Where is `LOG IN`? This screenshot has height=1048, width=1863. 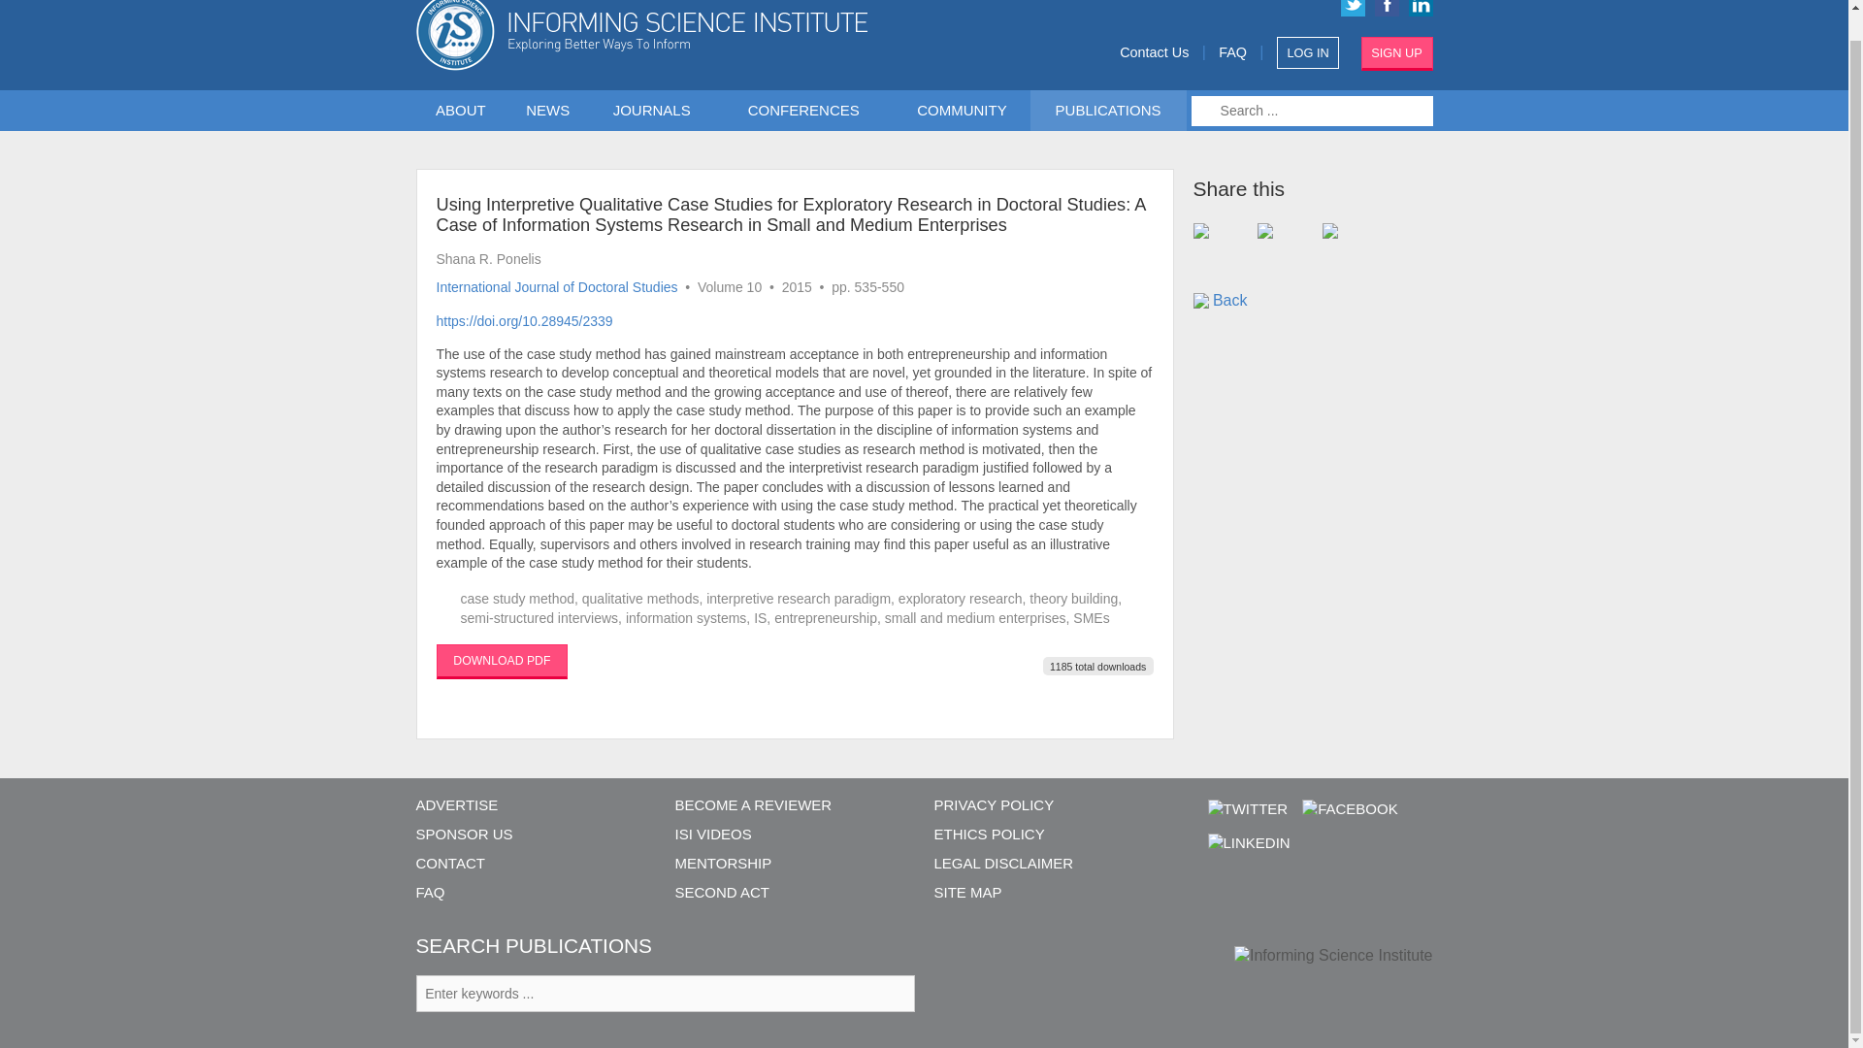
LOG IN is located at coordinates (1308, 52).